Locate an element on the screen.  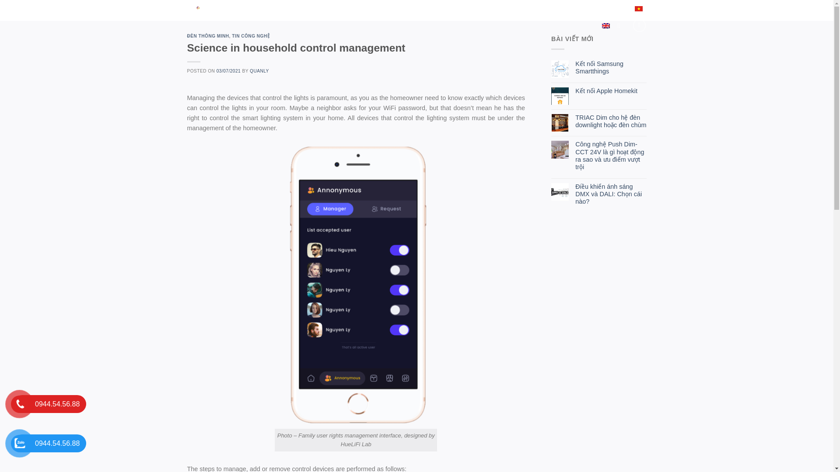
Cart is located at coordinates (640, 25).